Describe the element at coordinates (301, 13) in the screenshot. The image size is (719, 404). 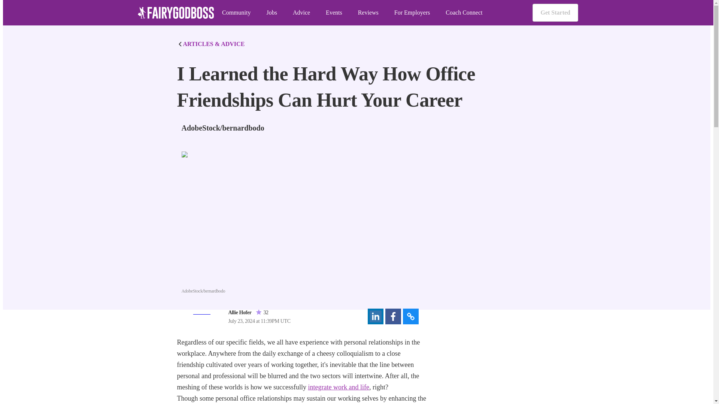
I see `Advice` at that location.